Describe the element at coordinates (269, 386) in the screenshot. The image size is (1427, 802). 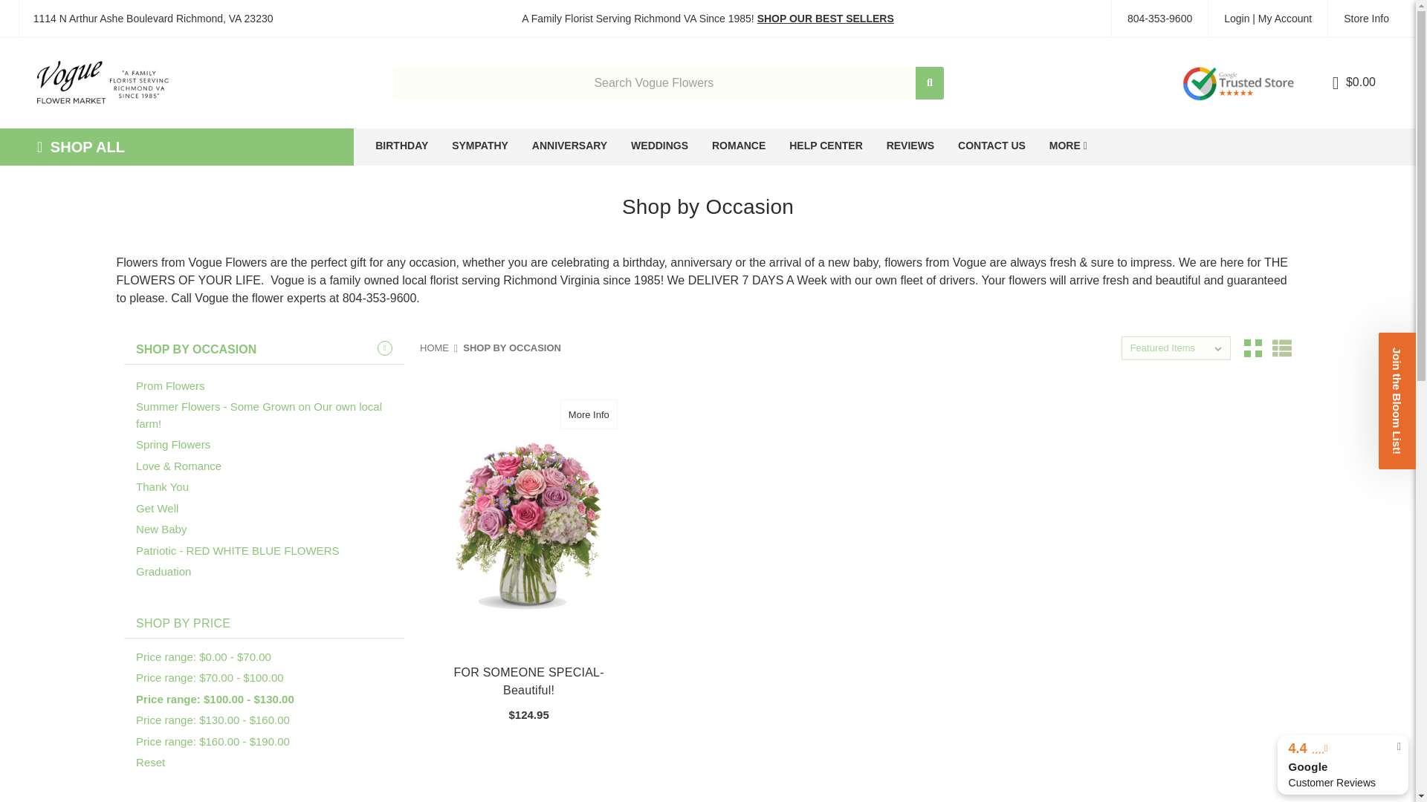
I see `Prom Flowers` at that location.